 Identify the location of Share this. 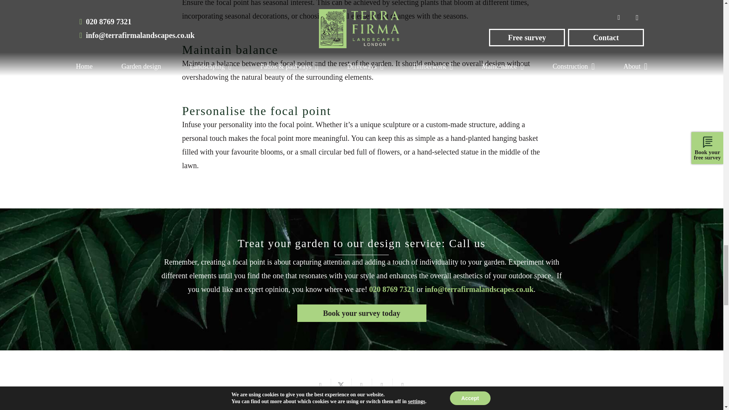
(320, 385).